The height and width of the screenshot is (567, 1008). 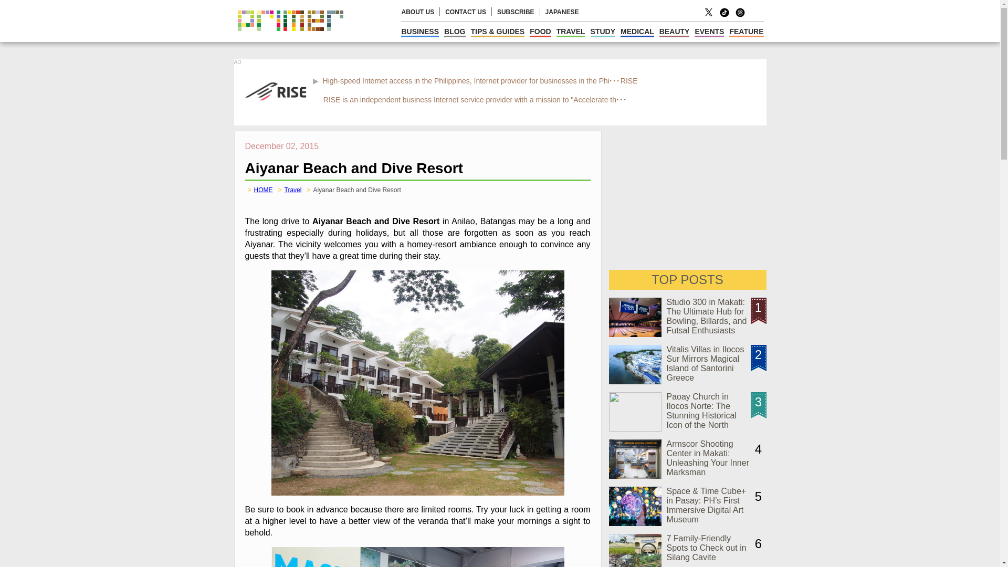 I want to click on FEATURE, so click(x=745, y=31).